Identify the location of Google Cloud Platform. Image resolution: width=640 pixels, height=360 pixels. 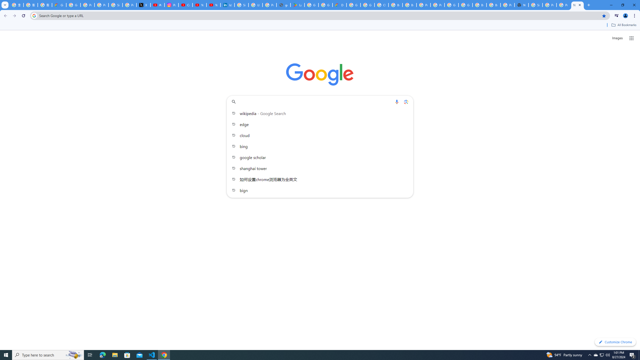
(451, 5).